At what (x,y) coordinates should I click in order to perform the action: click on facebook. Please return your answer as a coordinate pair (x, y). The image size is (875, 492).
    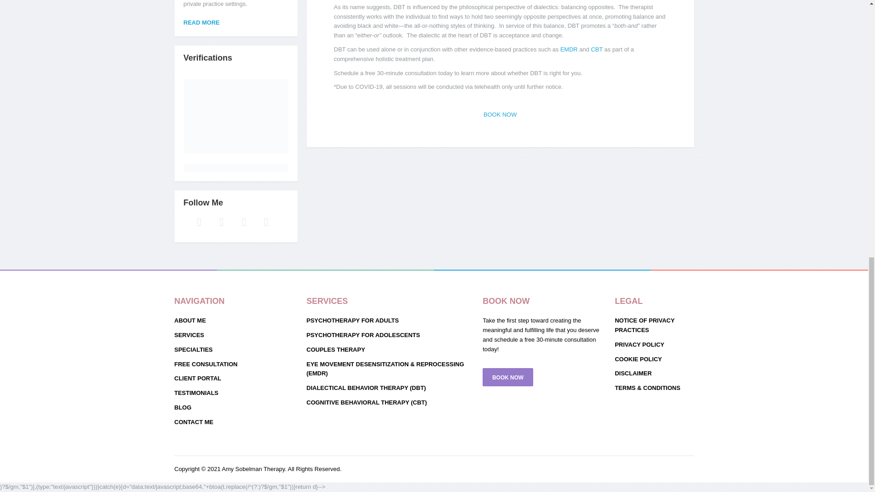
    Looking at the image, I should click on (199, 221).